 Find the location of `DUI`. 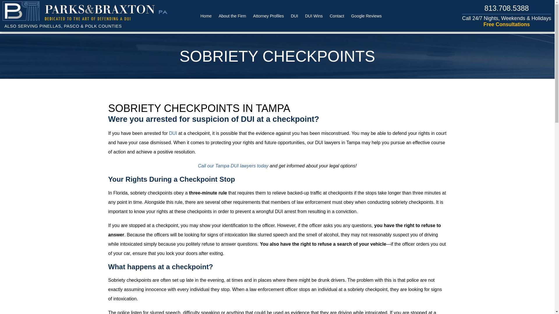

DUI is located at coordinates (173, 133).